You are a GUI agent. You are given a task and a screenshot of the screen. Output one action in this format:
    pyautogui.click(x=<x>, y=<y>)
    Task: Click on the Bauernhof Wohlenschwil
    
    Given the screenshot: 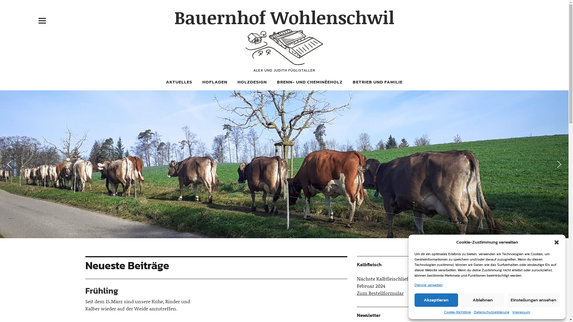 What is the action you would take?
    pyautogui.click(x=284, y=17)
    